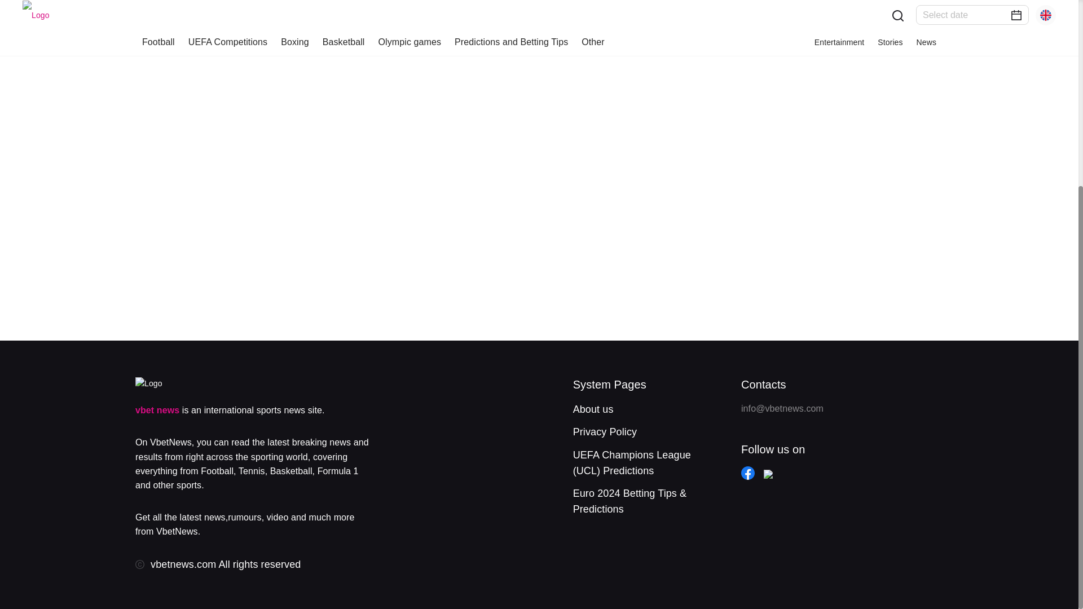  I want to click on vbet news, so click(157, 410).